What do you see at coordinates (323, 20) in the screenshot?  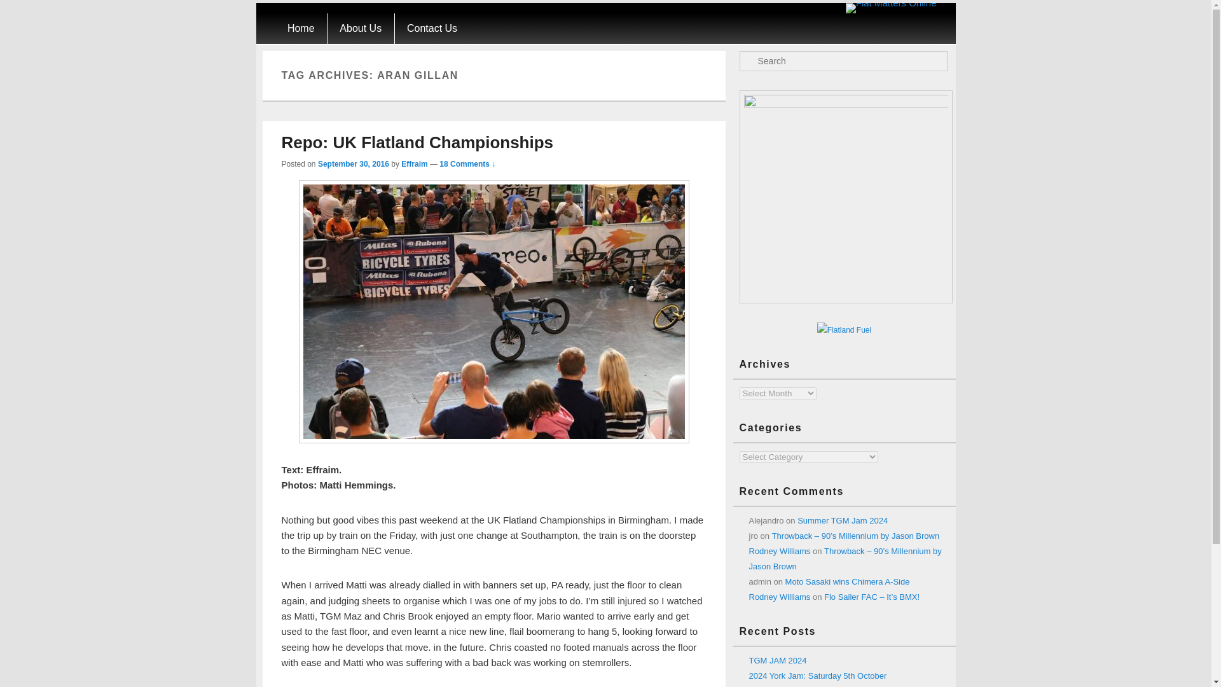 I see `Skip to primary content` at bounding box center [323, 20].